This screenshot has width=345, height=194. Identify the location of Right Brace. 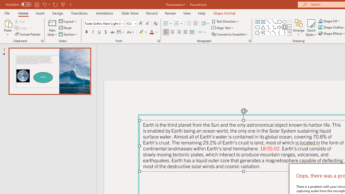
(285, 32).